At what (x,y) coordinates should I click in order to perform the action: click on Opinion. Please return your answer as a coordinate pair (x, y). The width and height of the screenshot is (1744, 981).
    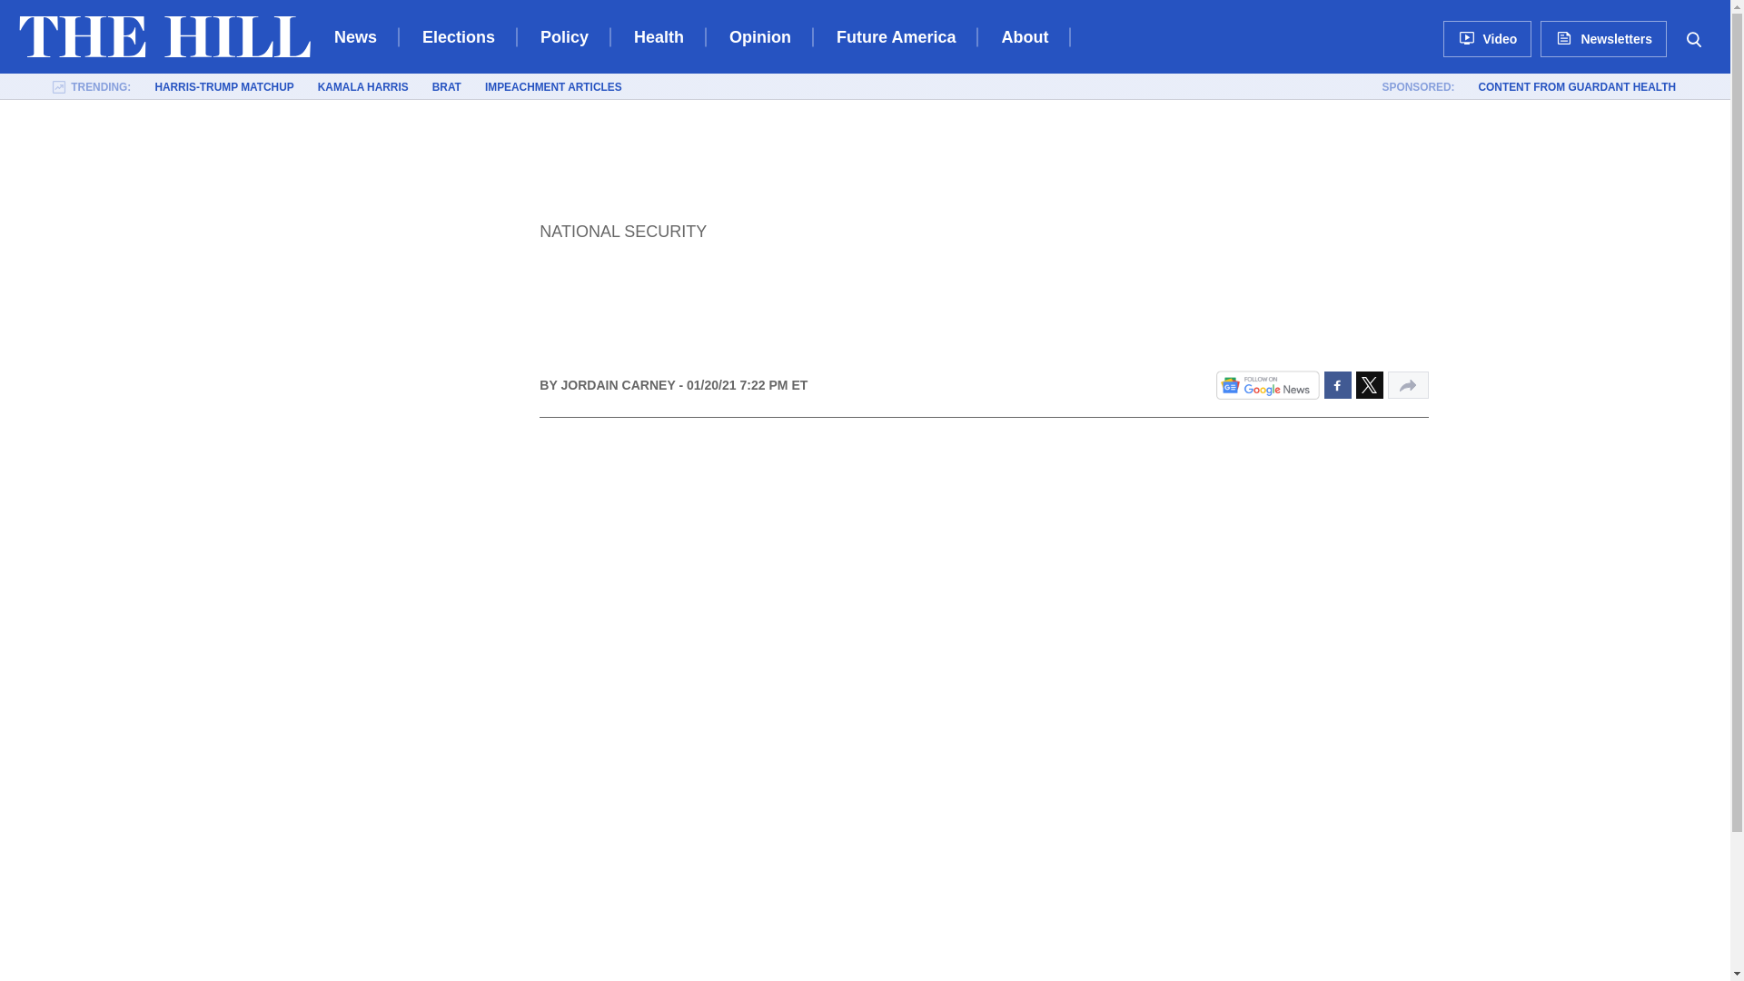
    Looking at the image, I should click on (759, 36).